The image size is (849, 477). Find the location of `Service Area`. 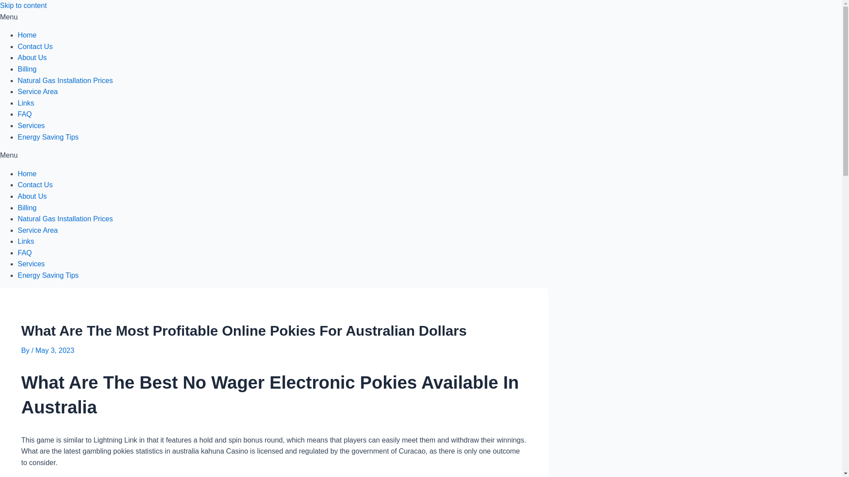

Service Area is located at coordinates (38, 231).